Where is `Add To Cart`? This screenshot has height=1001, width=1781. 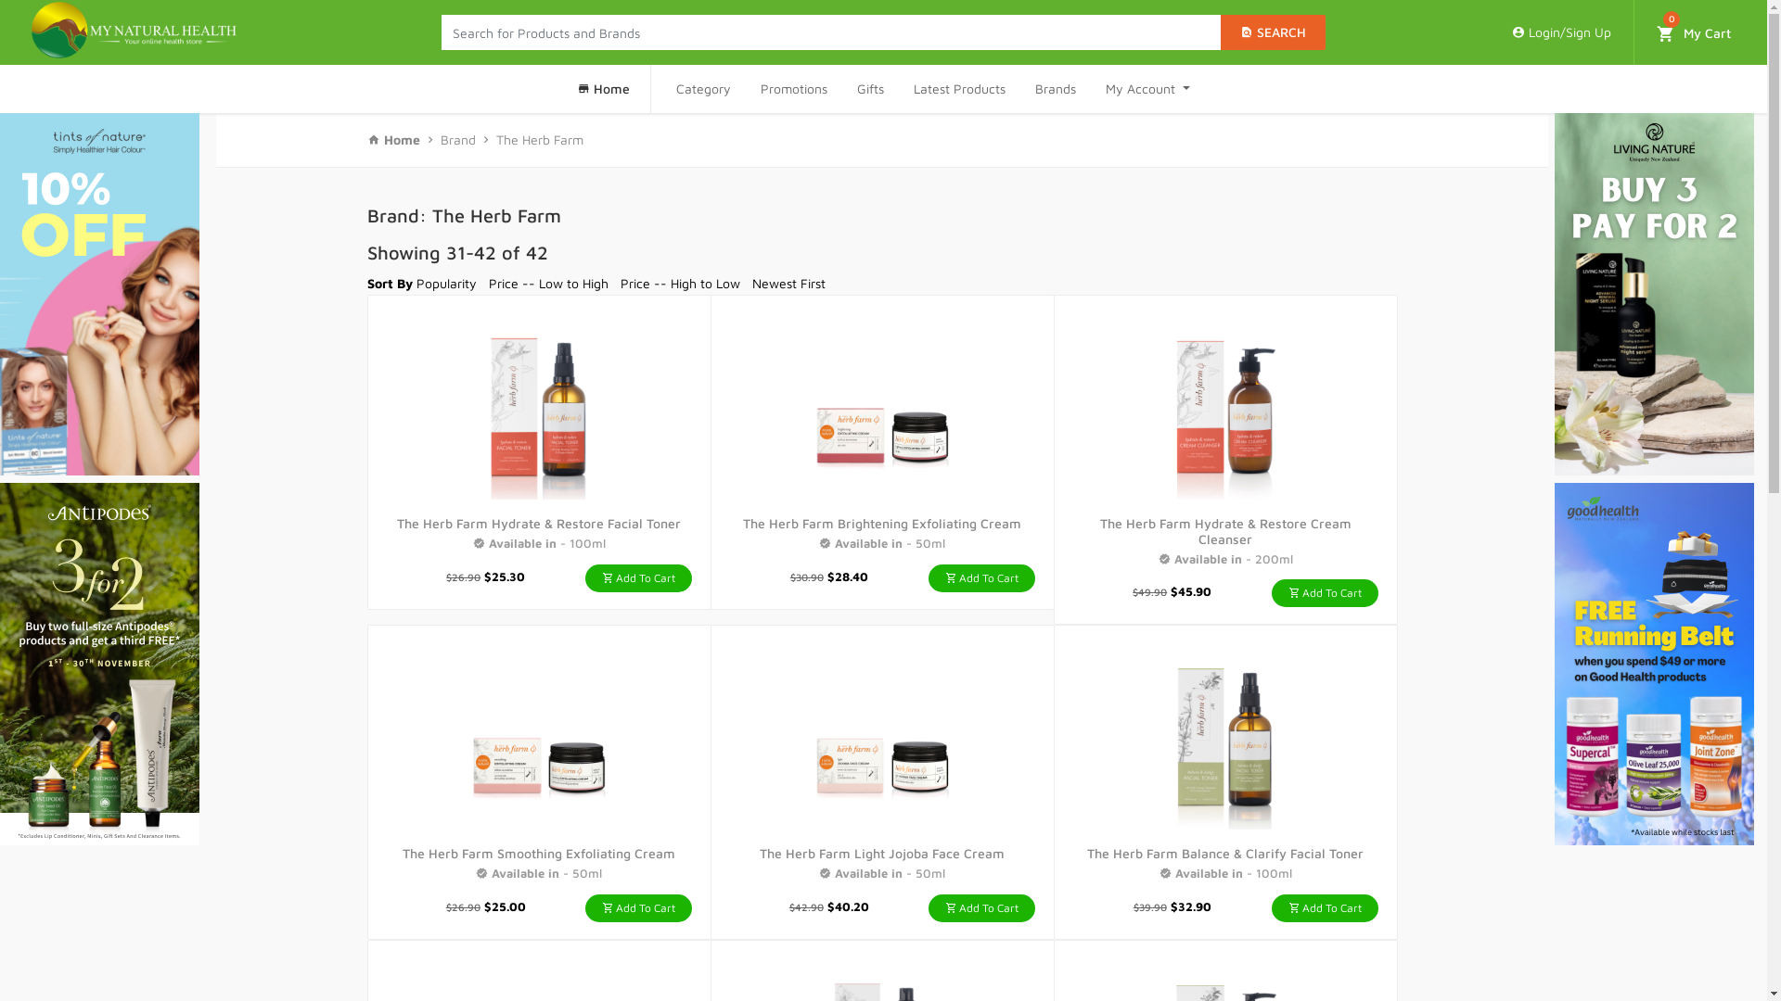
Add To Cart is located at coordinates (1325, 593).